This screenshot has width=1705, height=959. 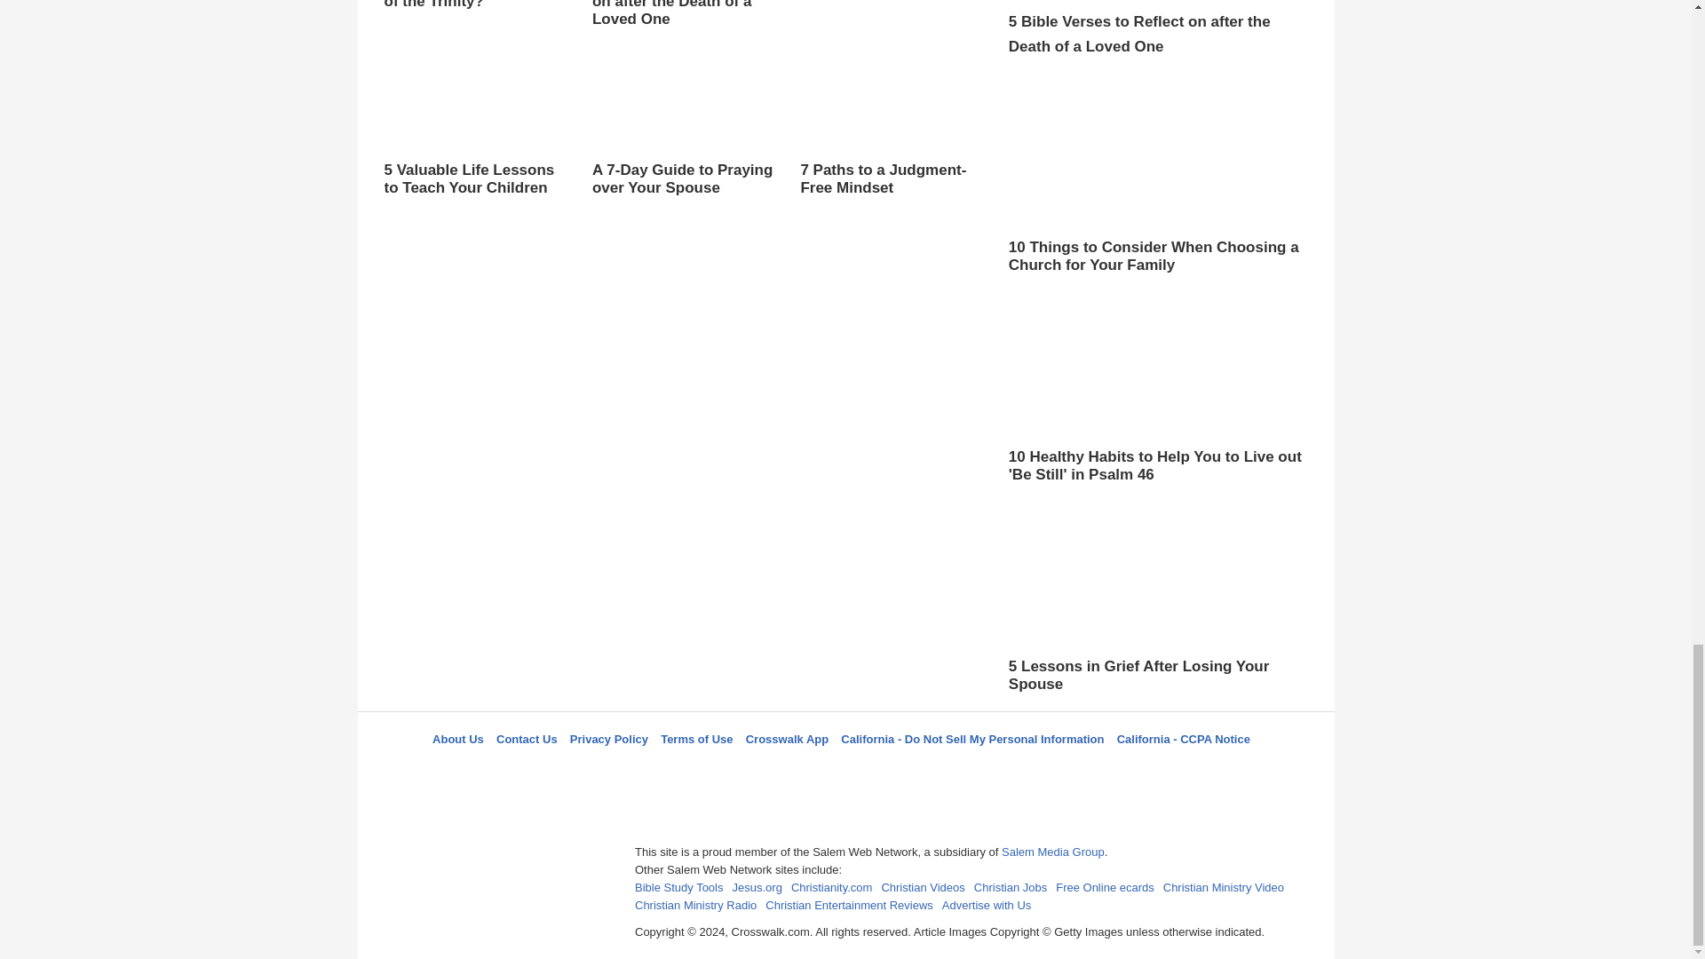 I want to click on Pinterest, so click(x=887, y=771).